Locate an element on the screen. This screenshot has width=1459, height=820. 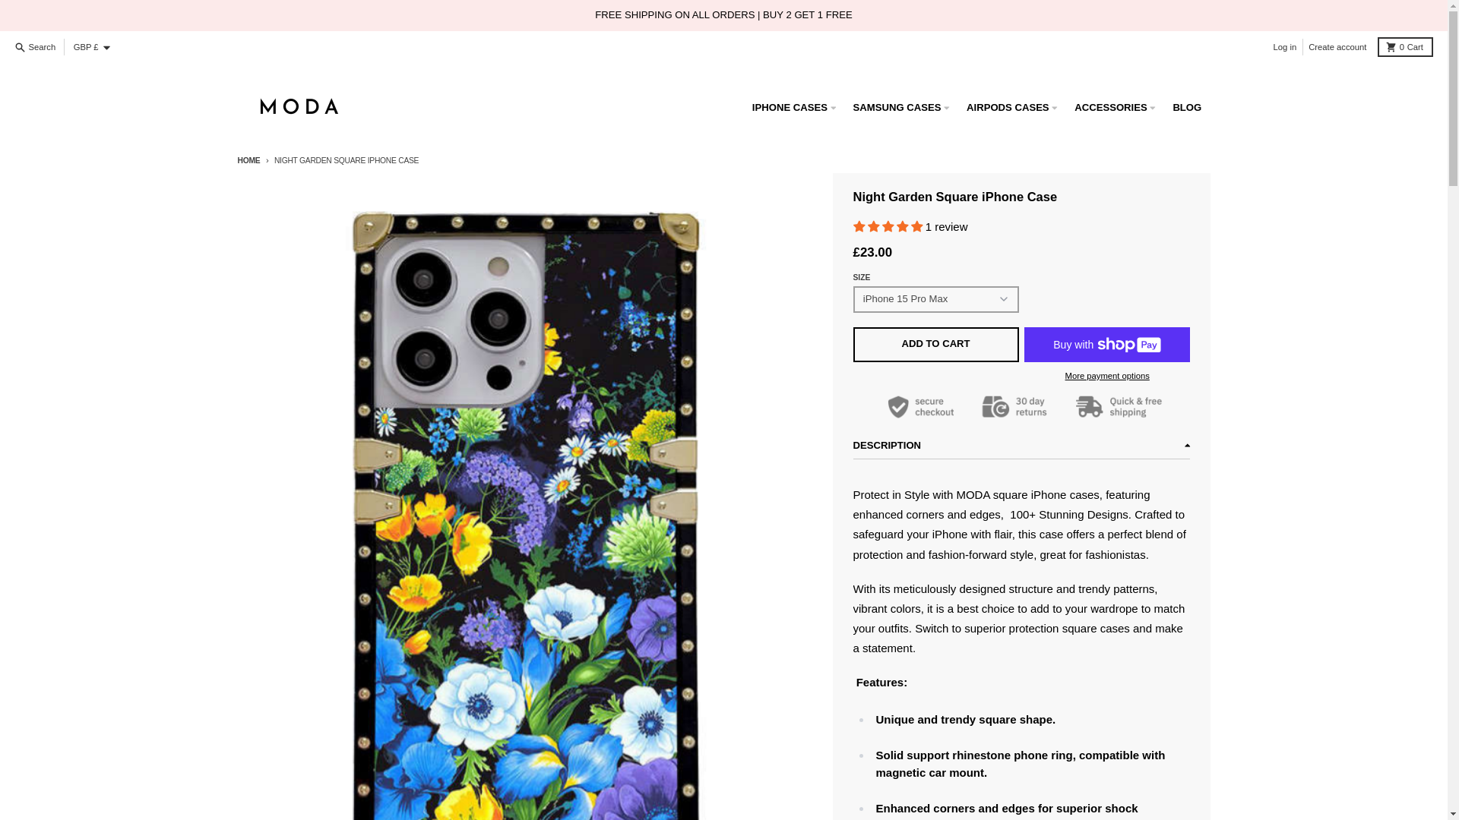
Search is located at coordinates (36, 47).